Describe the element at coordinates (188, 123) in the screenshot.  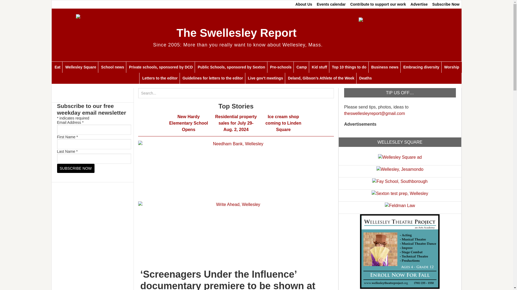
I see `New Hardy Elementary School Opens` at that location.